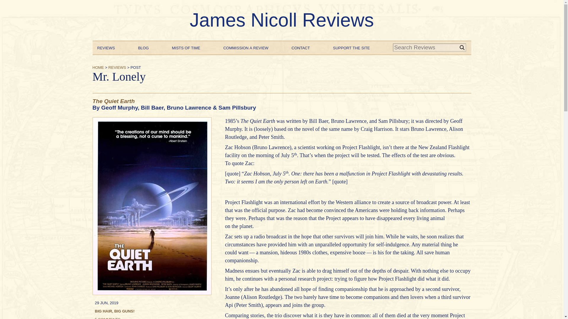  Describe the element at coordinates (246, 47) in the screenshot. I see `Commission a Review` at that location.